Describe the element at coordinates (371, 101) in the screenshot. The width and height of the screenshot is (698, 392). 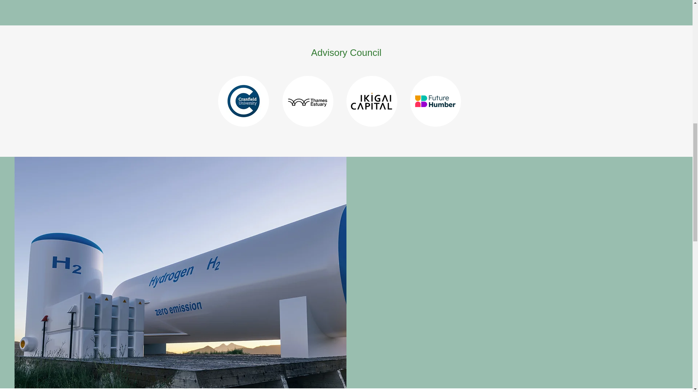
I see `ikigia-capital.png` at that location.